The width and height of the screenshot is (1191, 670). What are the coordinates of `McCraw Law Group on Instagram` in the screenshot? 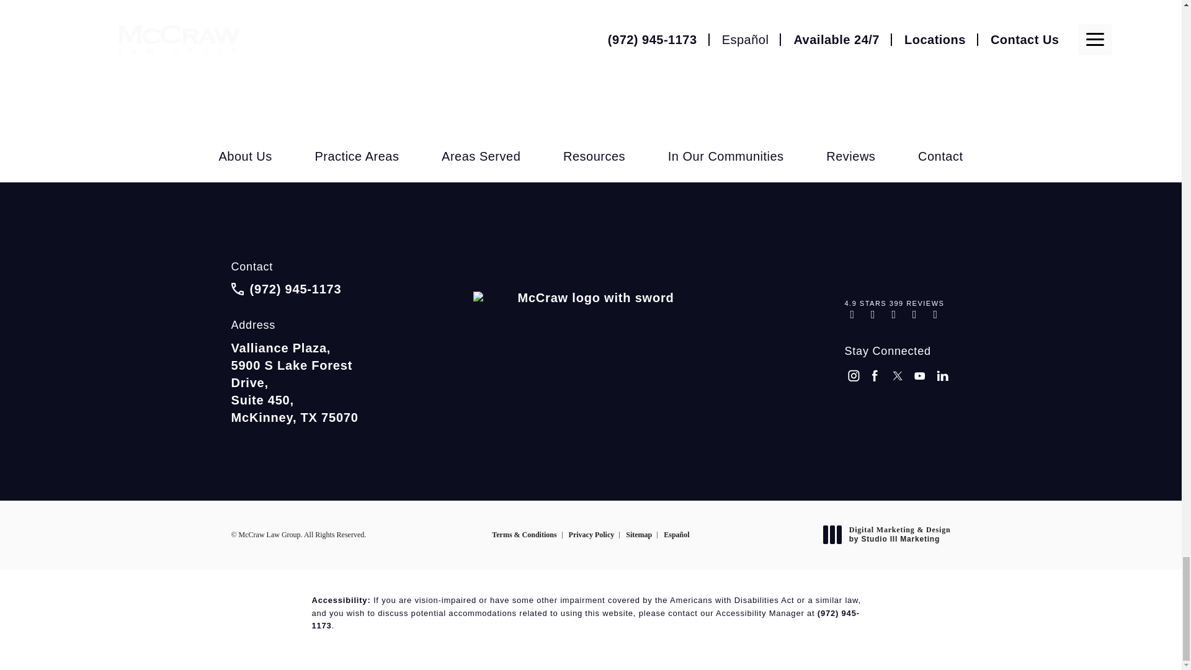 It's located at (854, 377).